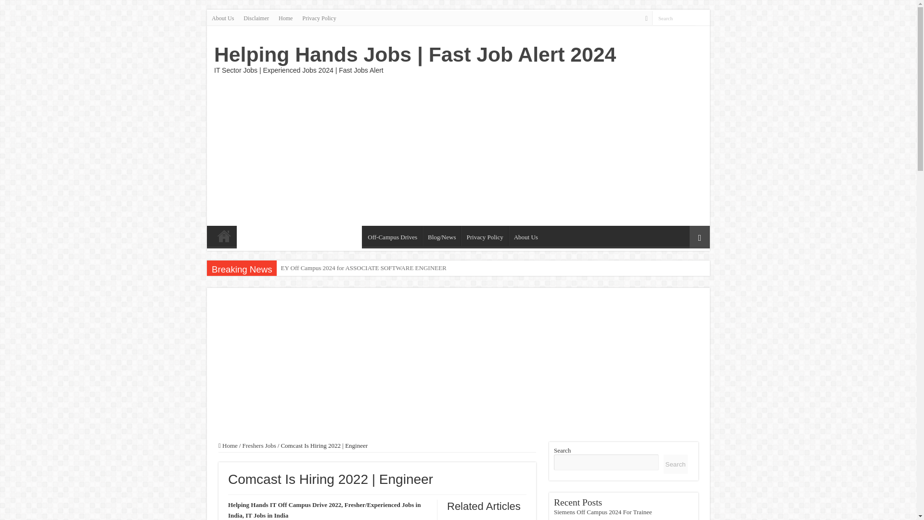 This screenshot has height=520, width=924. Describe the element at coordinates (674, 17) in the screenshot. I see `Search` at that location.